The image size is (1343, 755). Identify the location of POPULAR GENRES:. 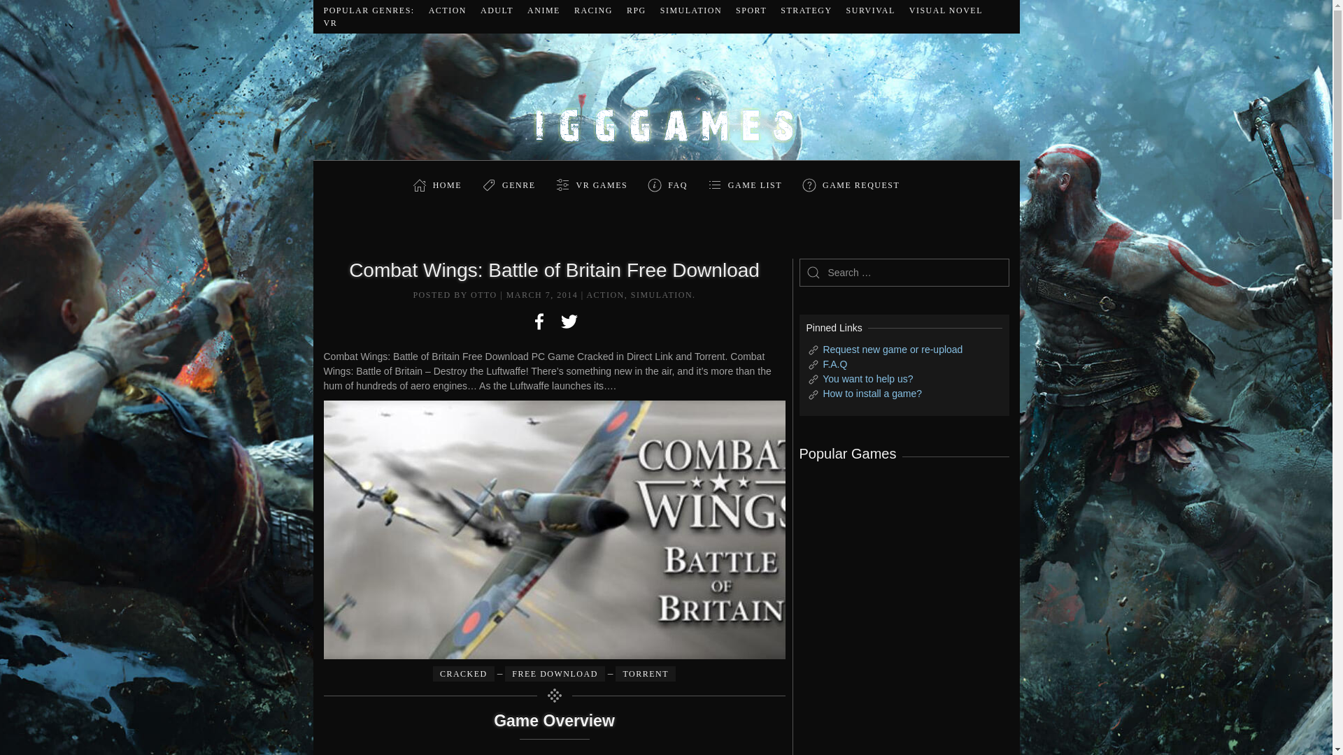
(368, 10).